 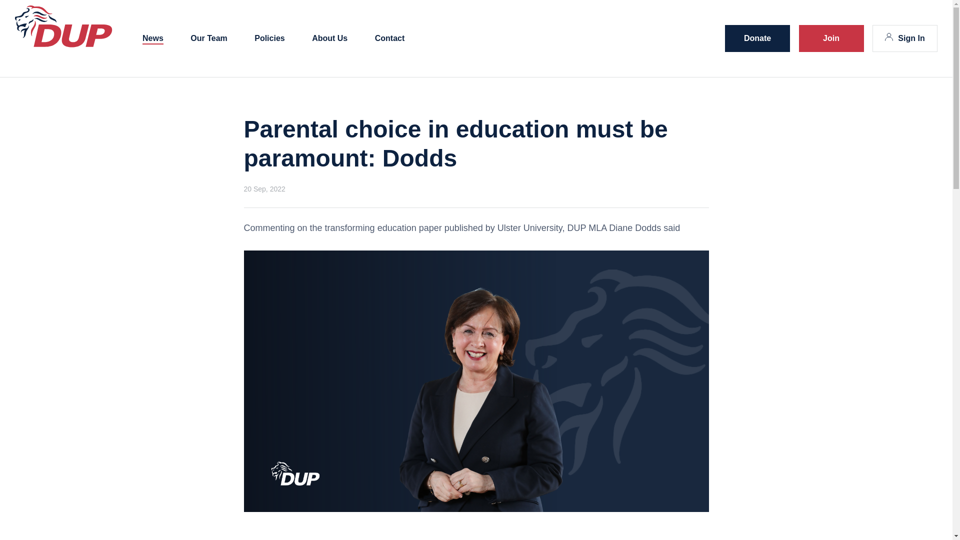 What do you see at coordinates (63, 45) in the screenshot?
I see `Branding` at bounding box center [63, 45].